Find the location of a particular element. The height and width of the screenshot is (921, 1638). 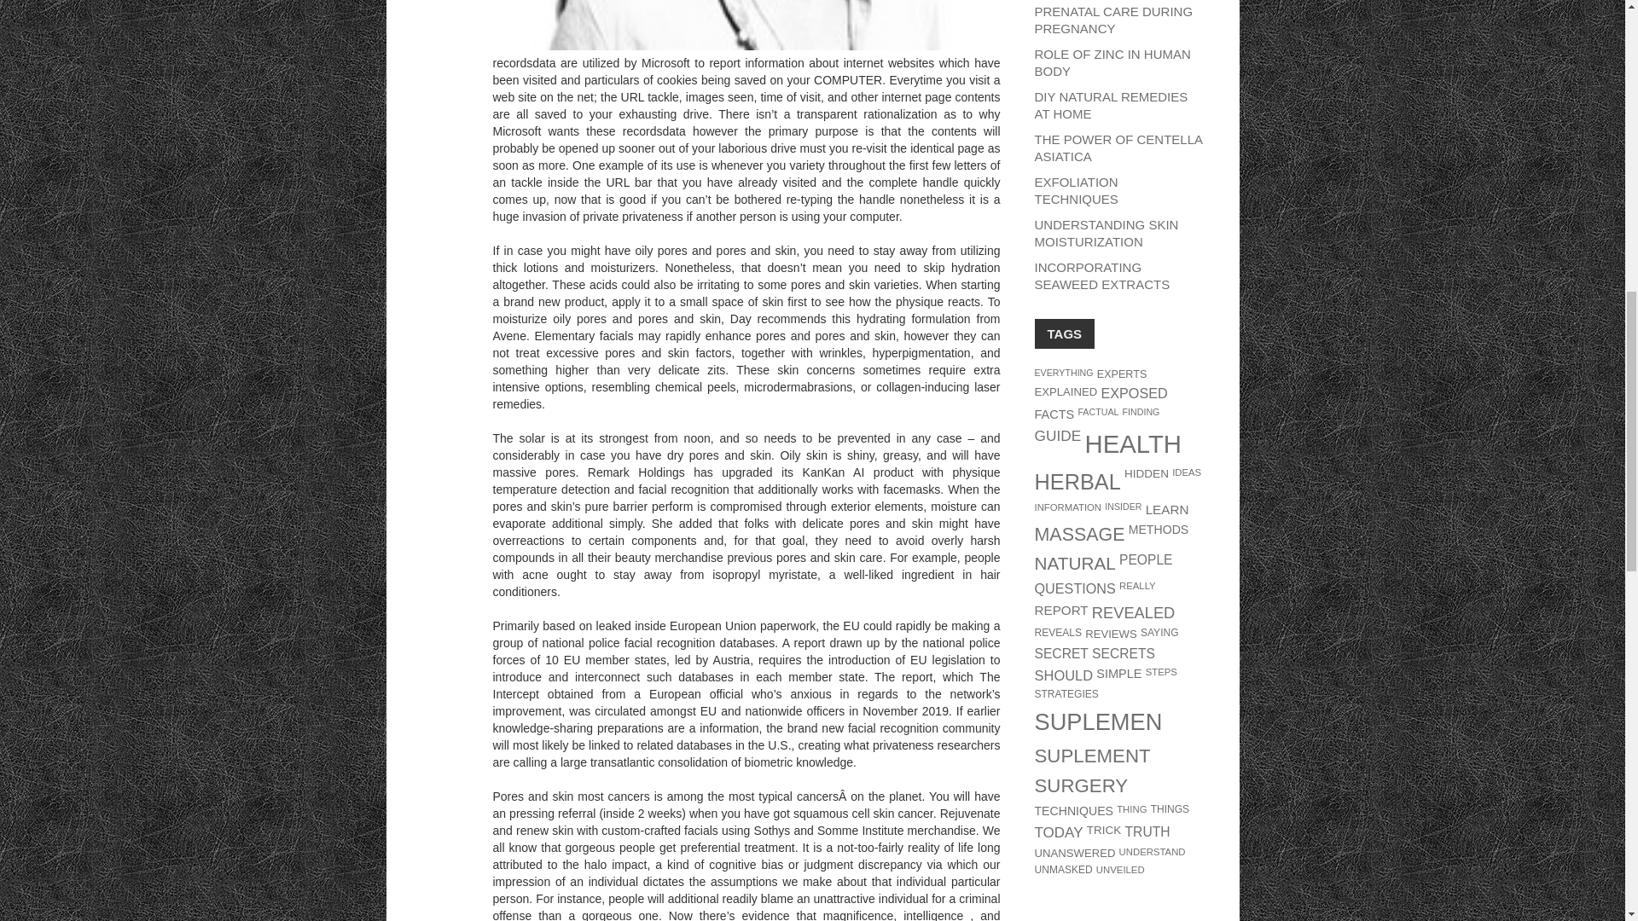

EXFOLIATION TECHNIQUES is located at coordinates (1075, 190).